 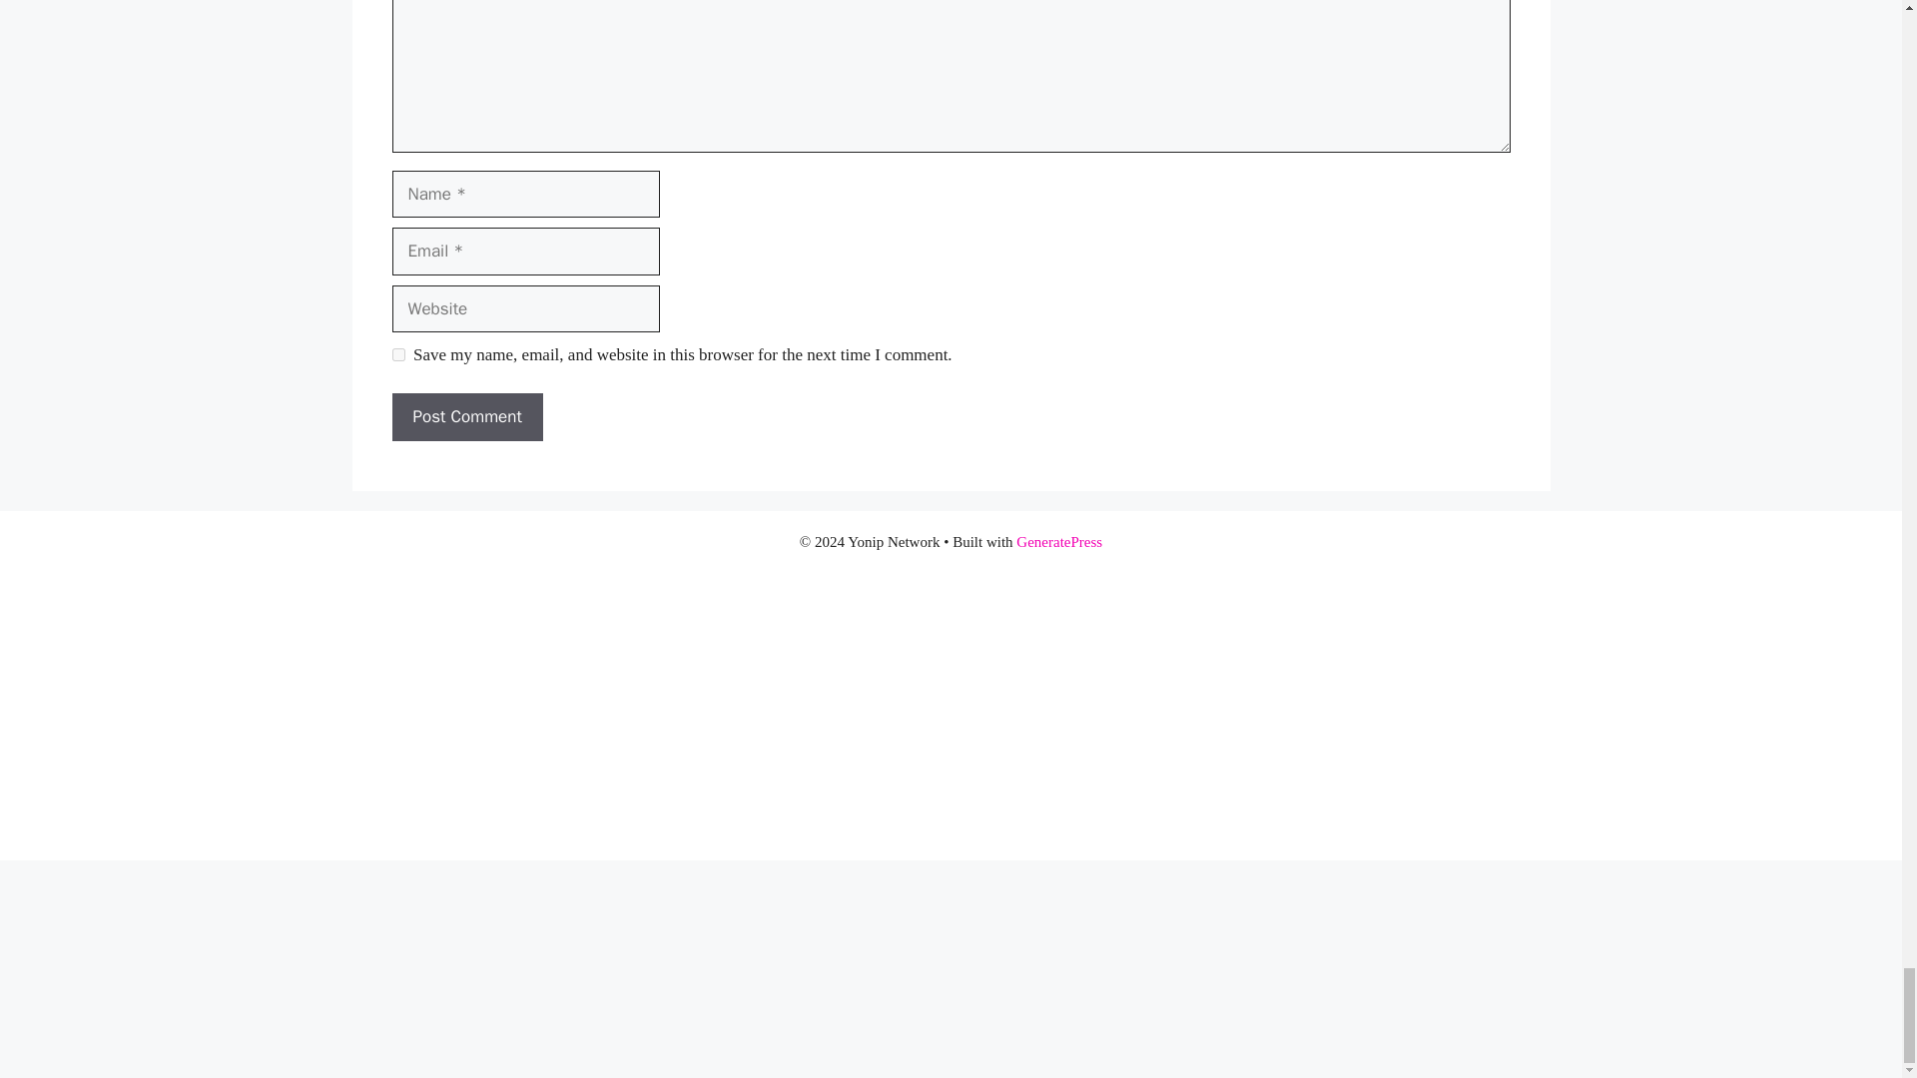 What do you see at coordinates (397, 353) in the screenshot?
I see `yes` at bounding box center [397, 353].